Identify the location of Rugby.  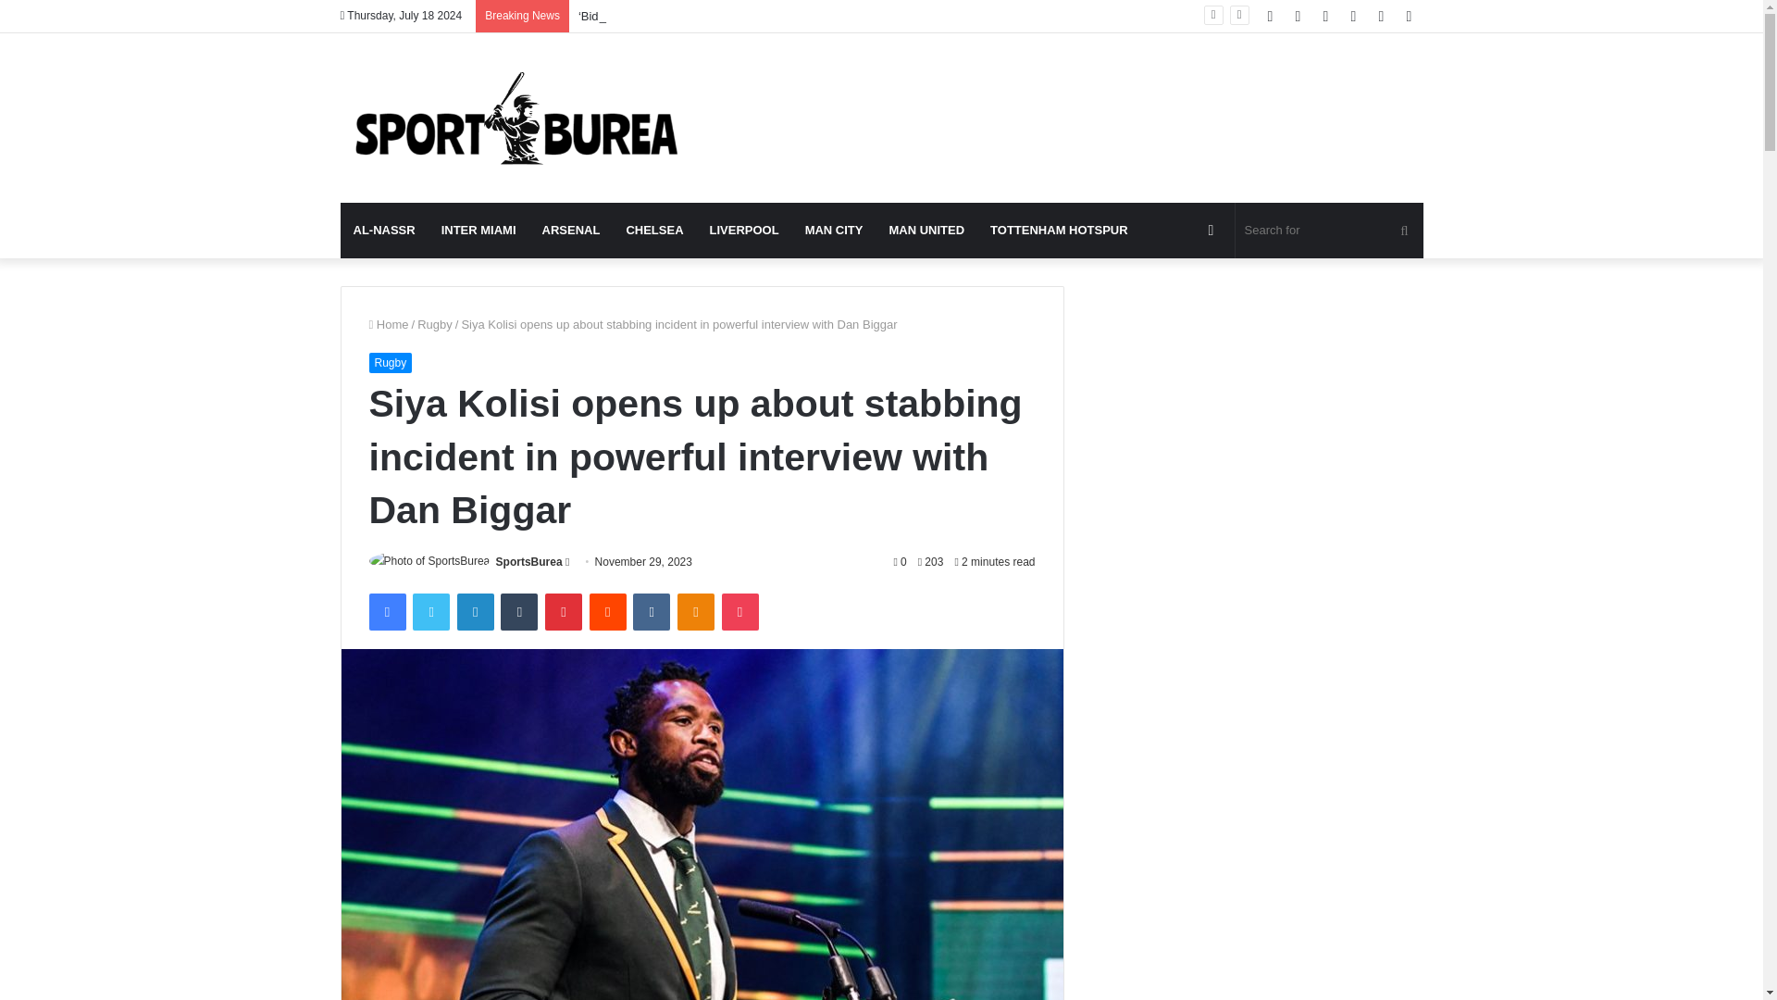
(390, 363).